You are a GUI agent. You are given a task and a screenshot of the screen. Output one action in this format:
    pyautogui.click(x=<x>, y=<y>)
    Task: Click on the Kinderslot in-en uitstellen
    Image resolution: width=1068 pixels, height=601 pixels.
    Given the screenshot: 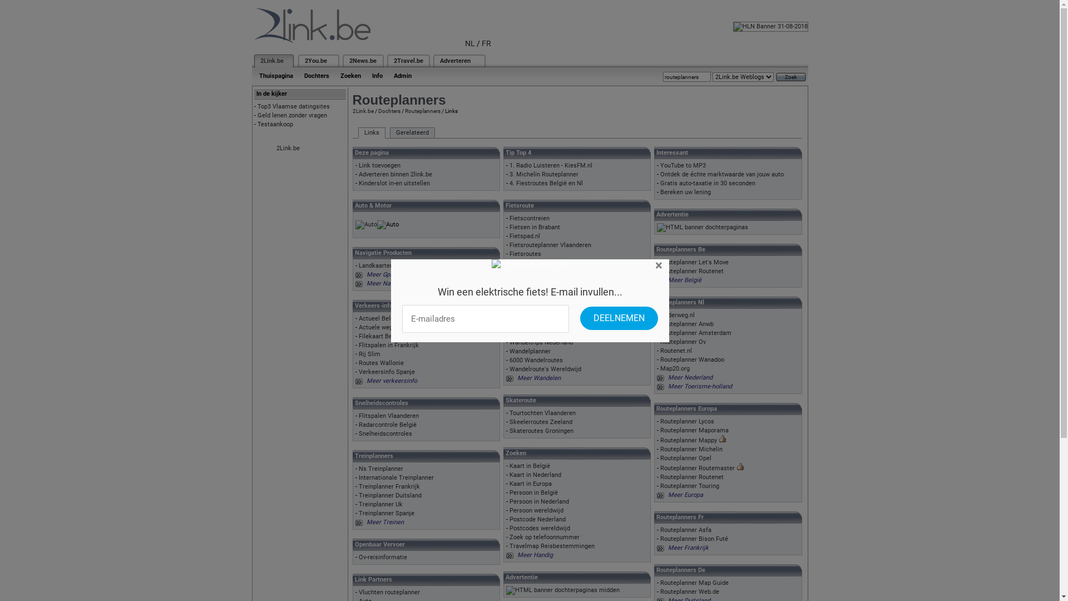 What is the action you would take?
    pyautogui.click(x=394, y=184)
    